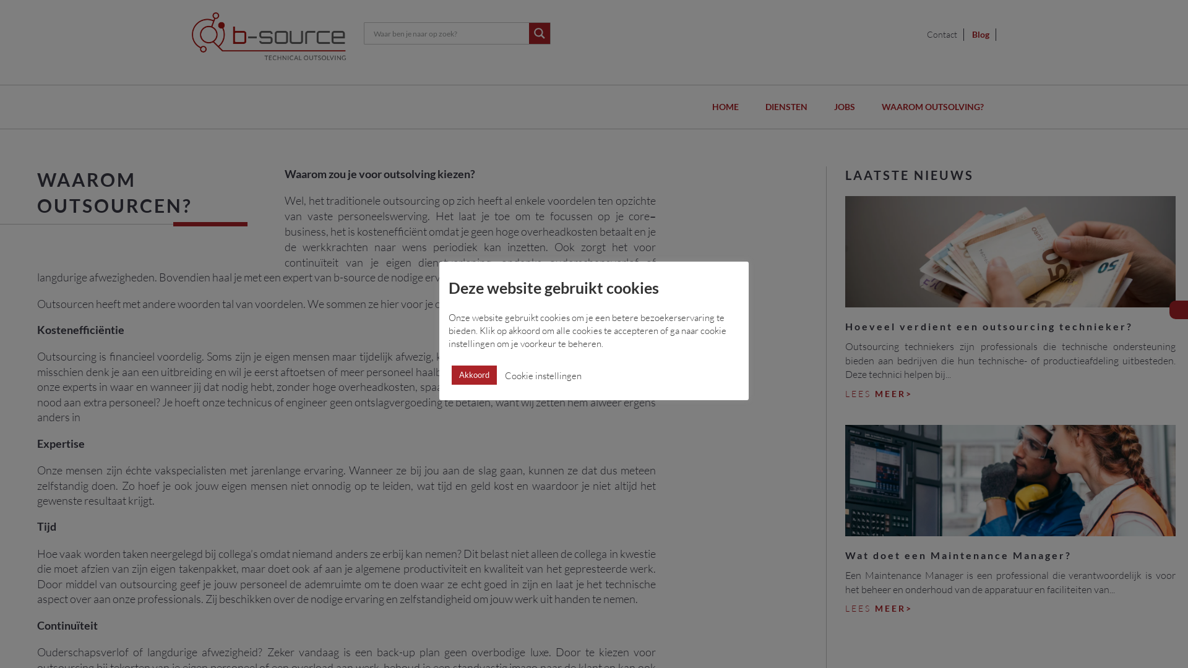  What do you see at coordinates (786, 107) in the screenshot?
I see `DIENSTEN` at bounding box center [786, 107].